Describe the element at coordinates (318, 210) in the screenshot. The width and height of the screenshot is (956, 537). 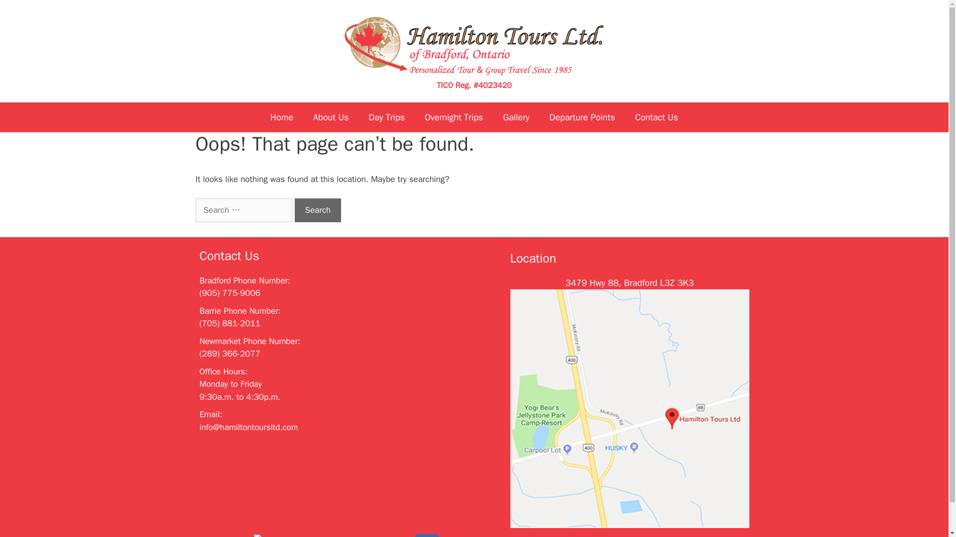
I see `Search` at that location.